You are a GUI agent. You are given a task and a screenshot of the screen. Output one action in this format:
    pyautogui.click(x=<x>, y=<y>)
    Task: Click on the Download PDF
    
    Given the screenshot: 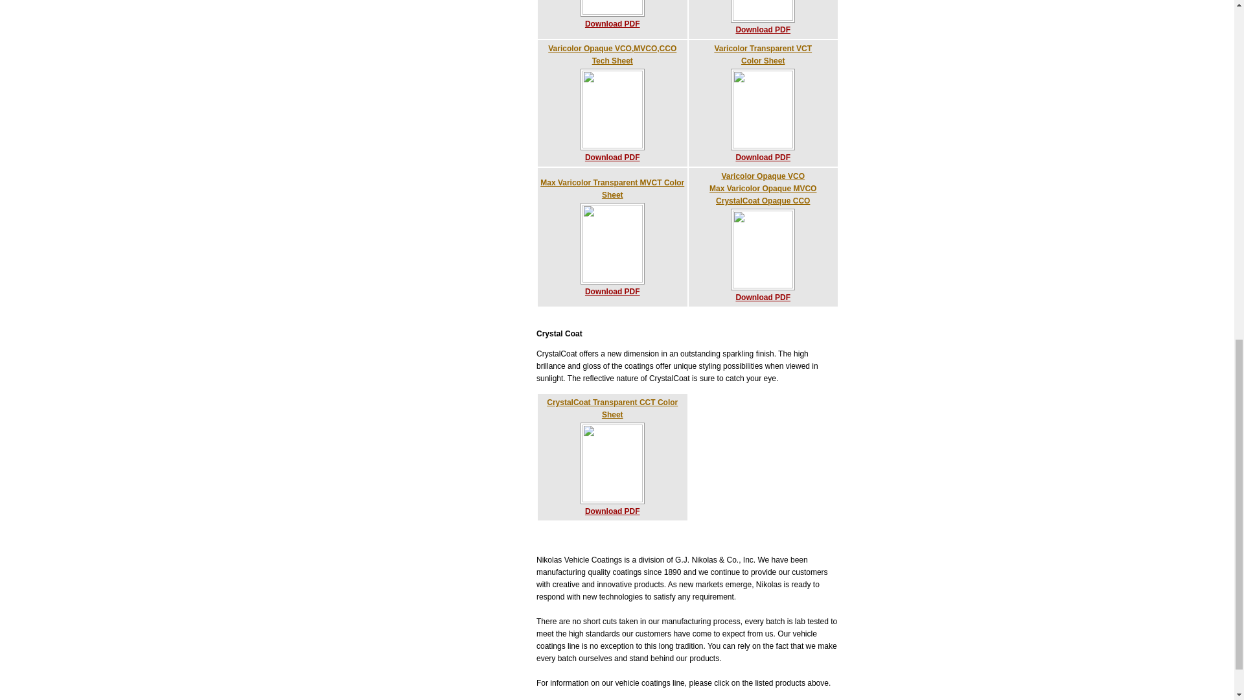 What is the action you would take?
    pyautogui.click(x=612, y=290)
    